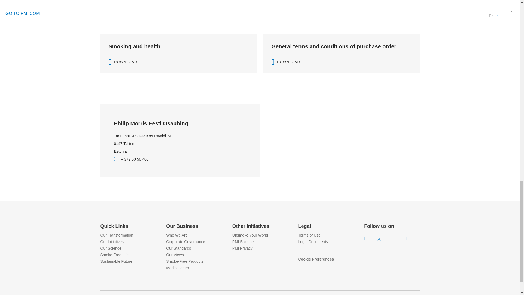 Image resolution: width=524 pixels, height=295 pixels. I want to click on Our Initiatives, so click(112, 241).